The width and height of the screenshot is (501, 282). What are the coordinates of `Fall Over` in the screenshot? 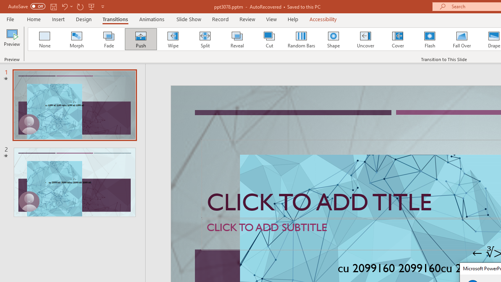 It's located at (462, 39).